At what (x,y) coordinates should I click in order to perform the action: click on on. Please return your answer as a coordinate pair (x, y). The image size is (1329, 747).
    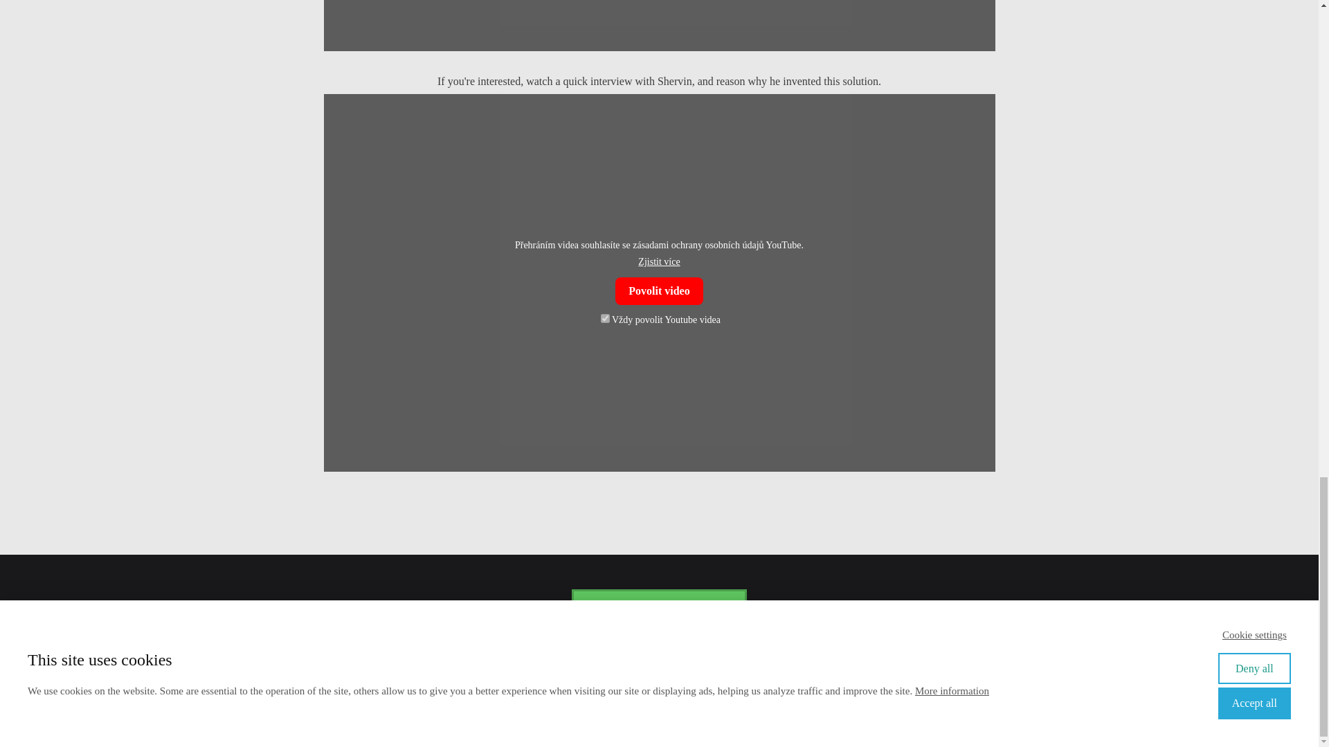
    Looking at the image, I should click on (605, 318).